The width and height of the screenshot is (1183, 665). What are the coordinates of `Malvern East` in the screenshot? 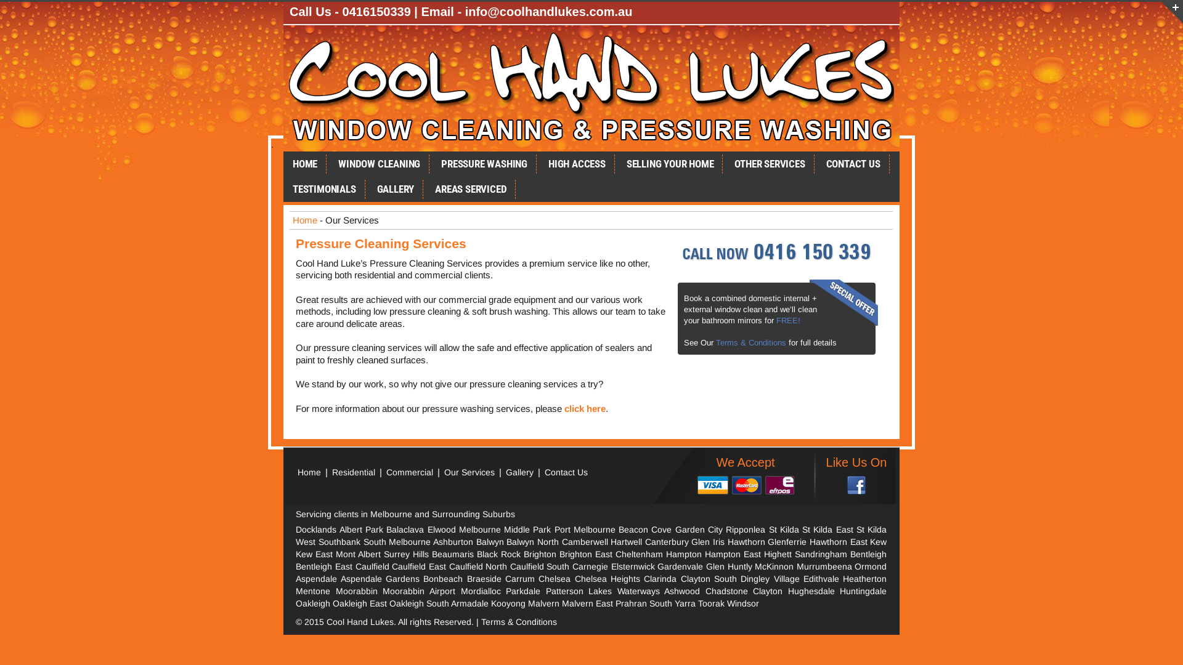 It's located at (587, 603).